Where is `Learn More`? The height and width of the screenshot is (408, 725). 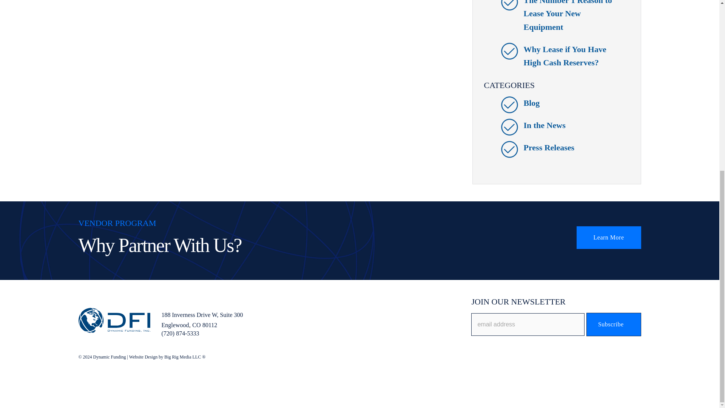
Learn More is located at coordinates (609, 237).